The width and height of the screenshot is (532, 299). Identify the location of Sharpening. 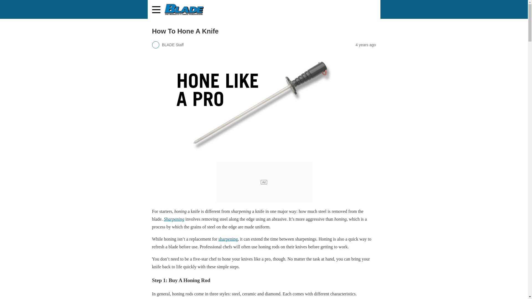
(174, 219).